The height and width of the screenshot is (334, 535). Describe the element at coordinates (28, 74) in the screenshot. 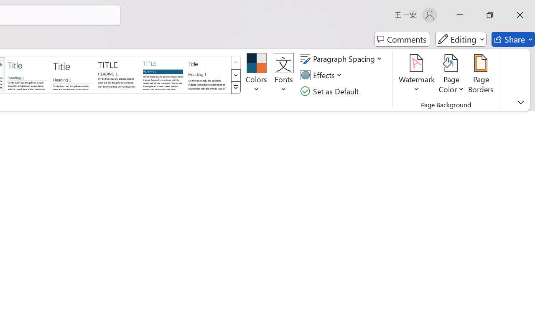

I see `Lines (Simple)` at that location.